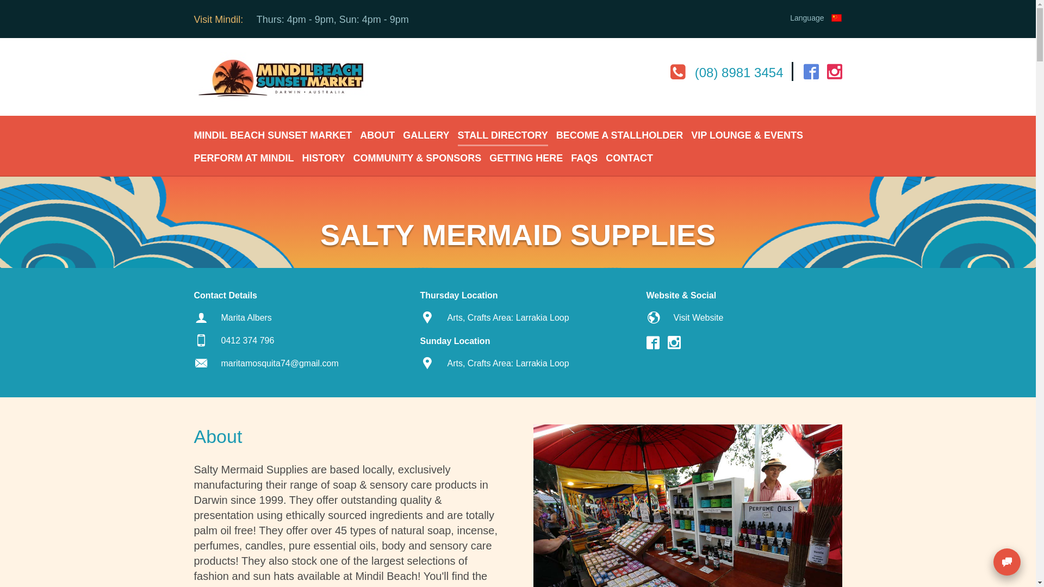  What do you see at coordinates (620, 135) in the screenshot?
I see `BECOME A STALLHOLDER` at bounding box center [620, 135].